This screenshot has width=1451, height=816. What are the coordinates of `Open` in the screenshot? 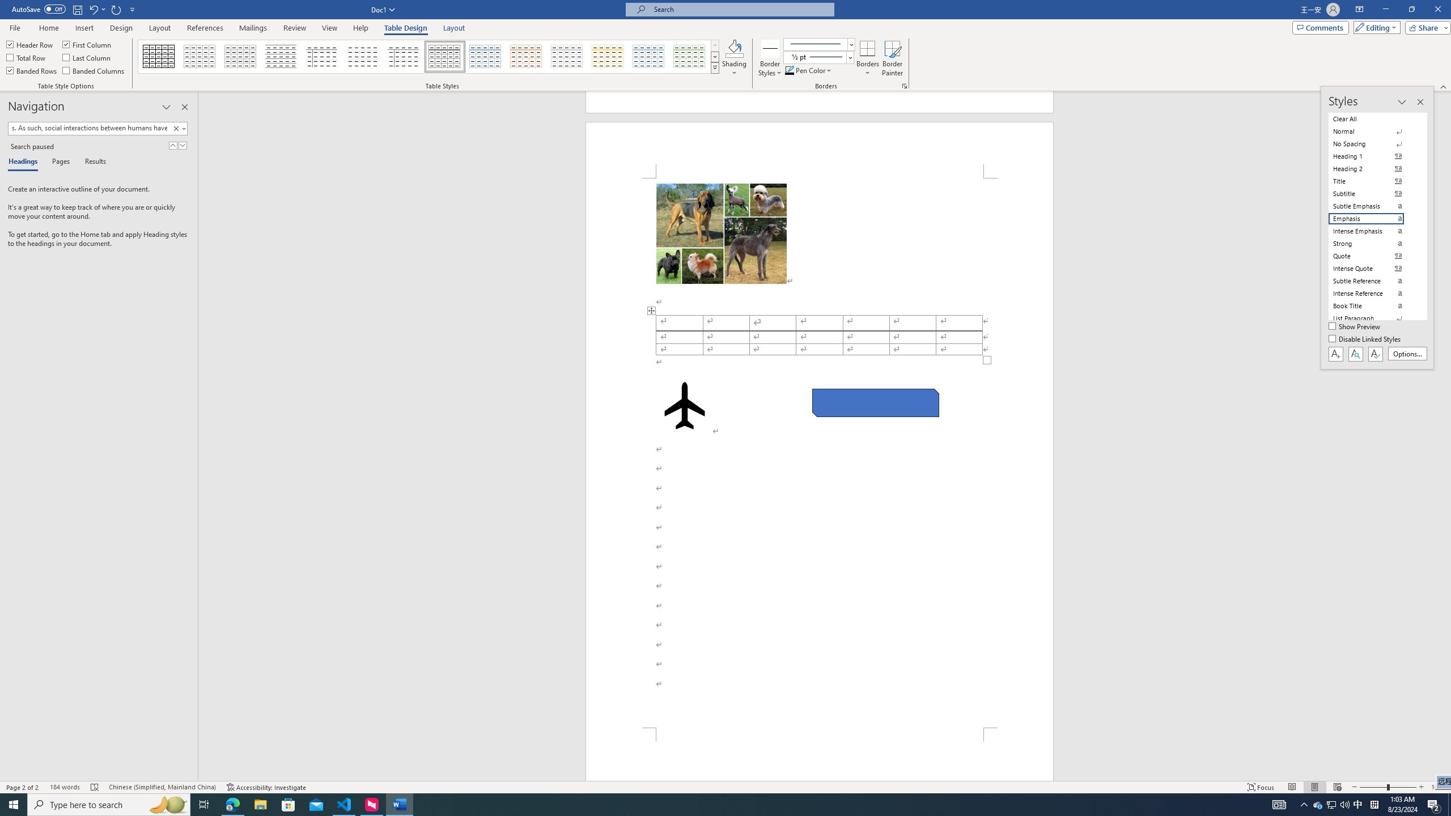 It's located at (849, 57).